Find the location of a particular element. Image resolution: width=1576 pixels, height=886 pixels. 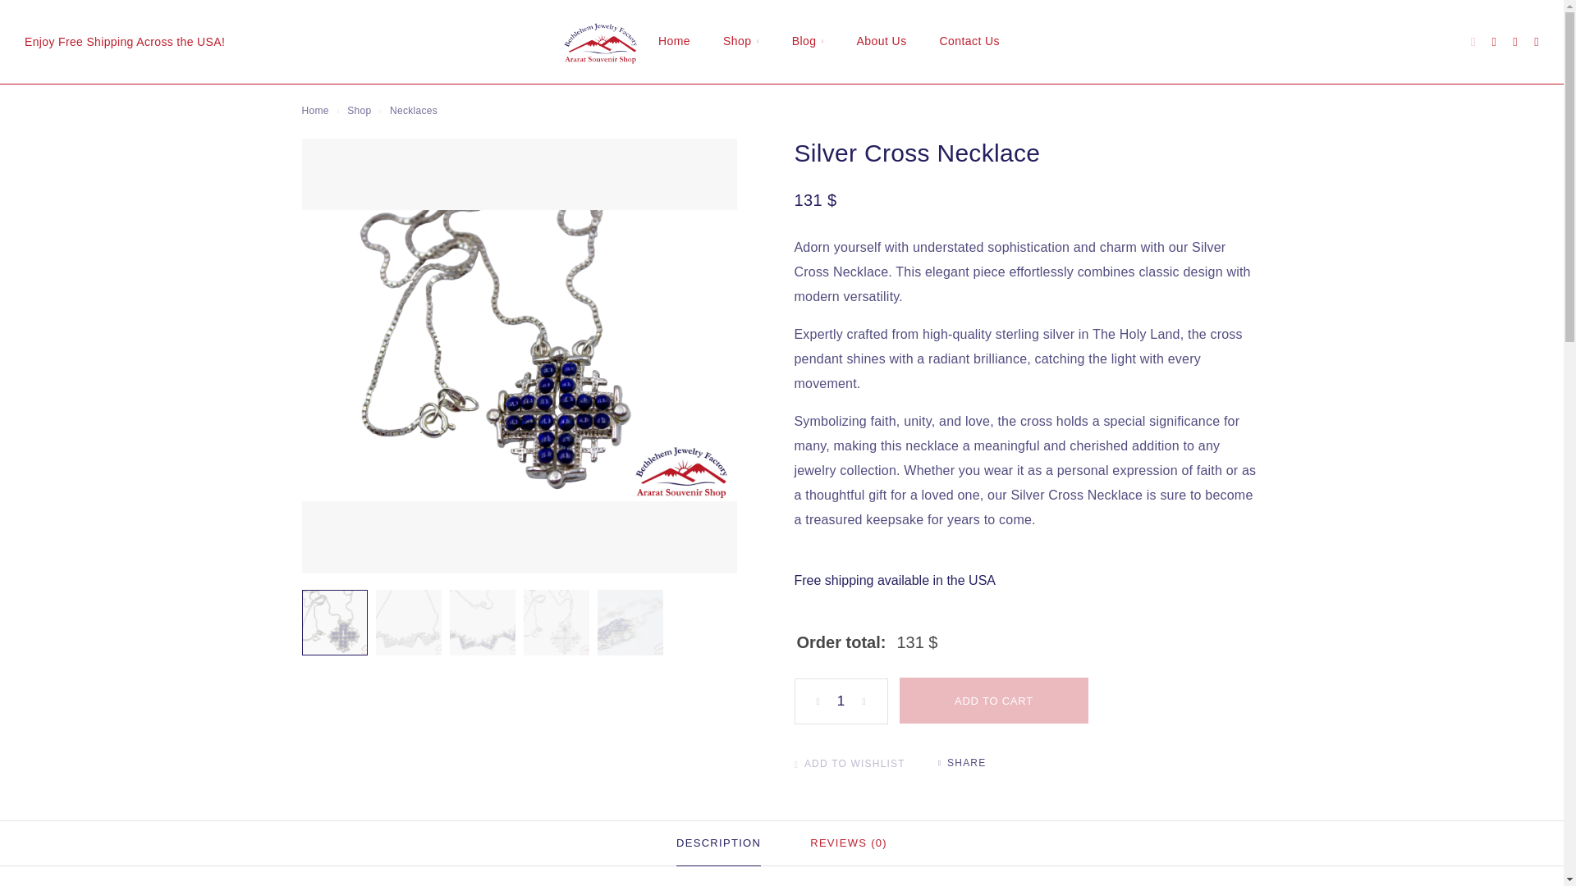

Qty is located at coordinates (841, 701).